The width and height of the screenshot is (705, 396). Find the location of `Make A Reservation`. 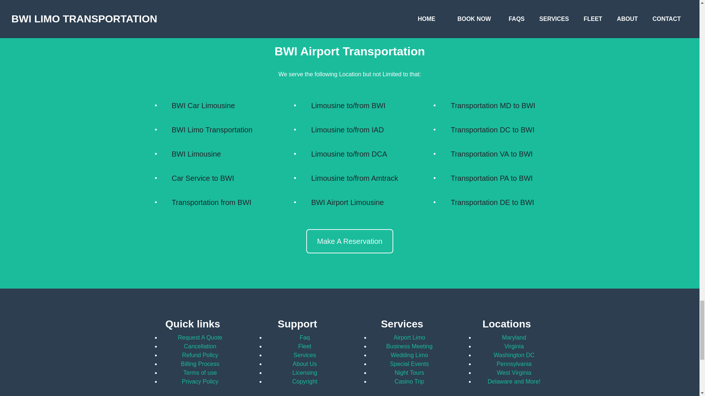

Make A Reservation is located at coordinates (350, 241).